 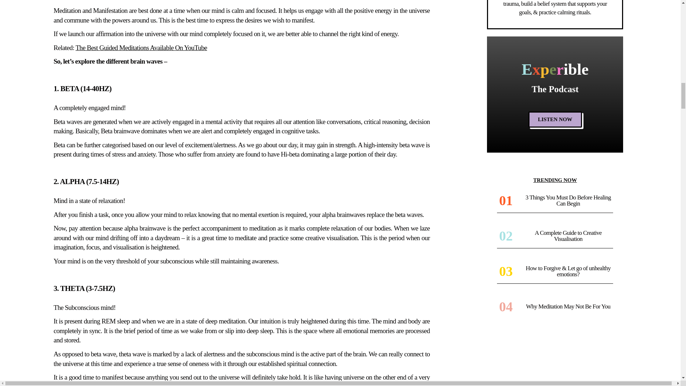 I want to click on 3 Things You Must Do Before Healing Can Begin, so click(x=568, y=200).